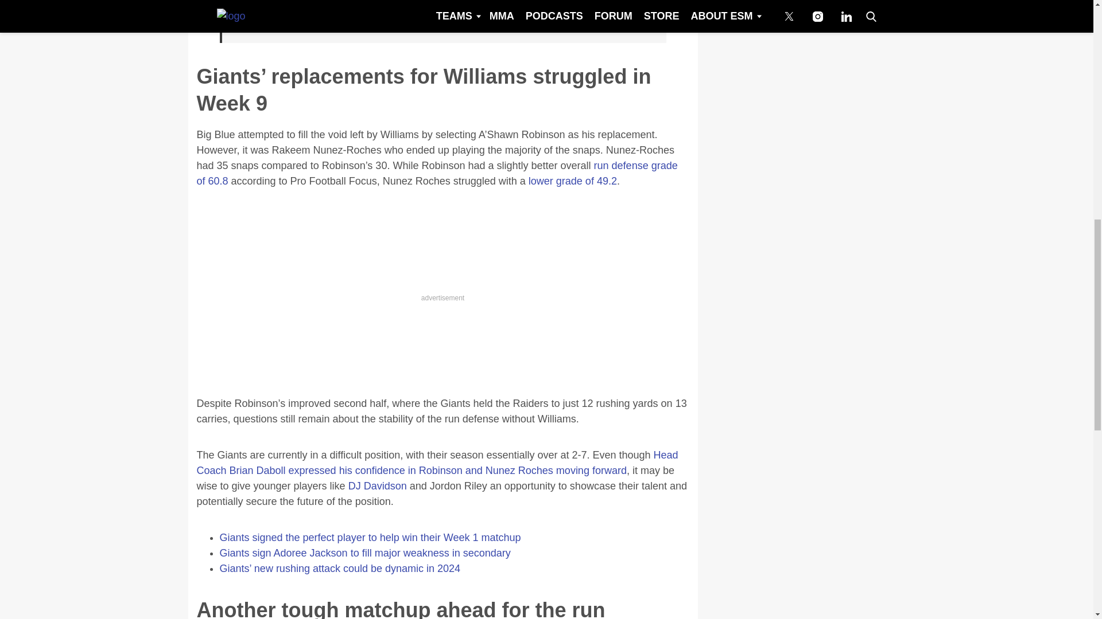  I want to click on DJ Davidson, so click(376, 486).